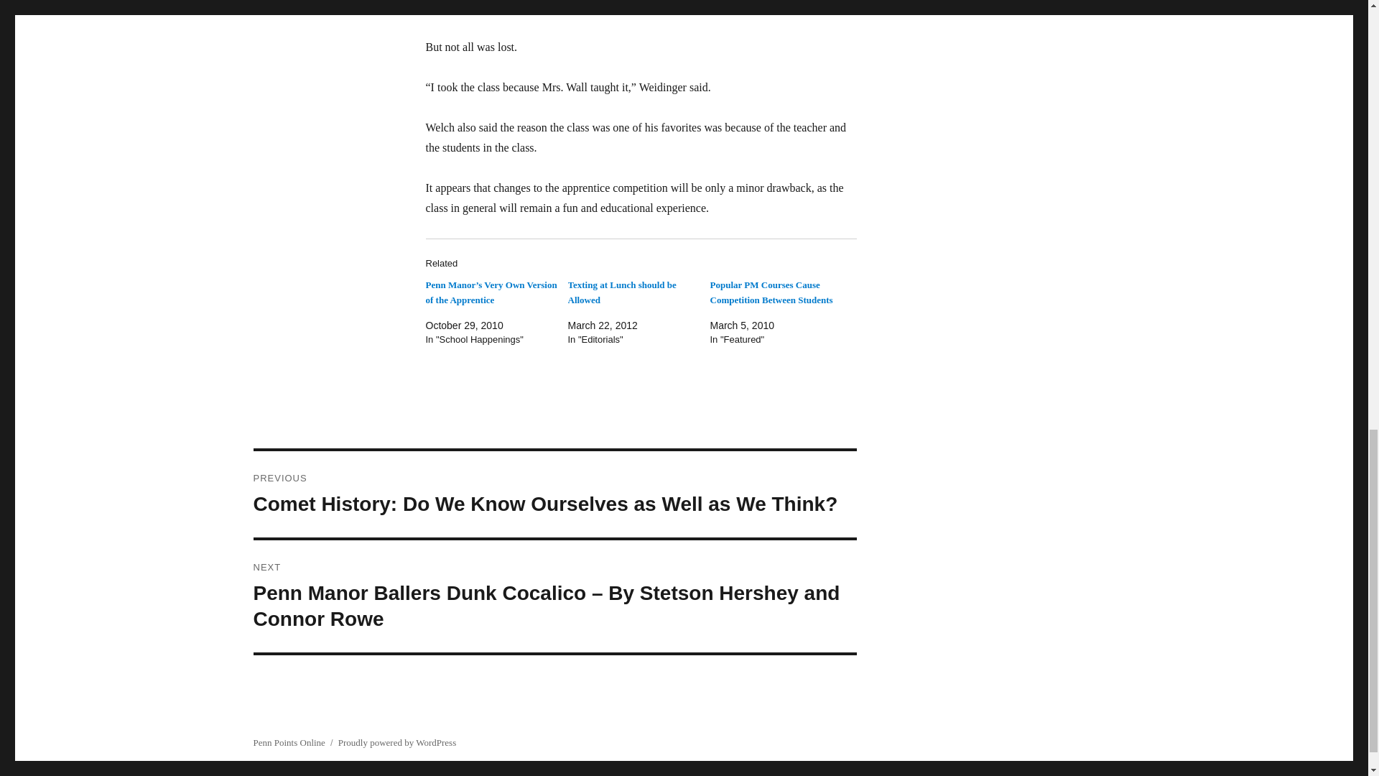  What do you see at coordinates (771, 292) in the screenshot?
I see `Popular PM Courses Cause Competition Between Students` at bounding box center [771, 292].